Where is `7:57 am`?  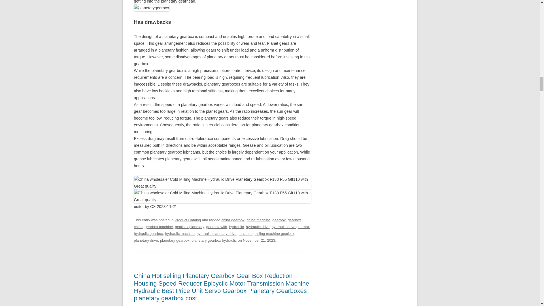 7:57 am is located at coordinates (259, 240).